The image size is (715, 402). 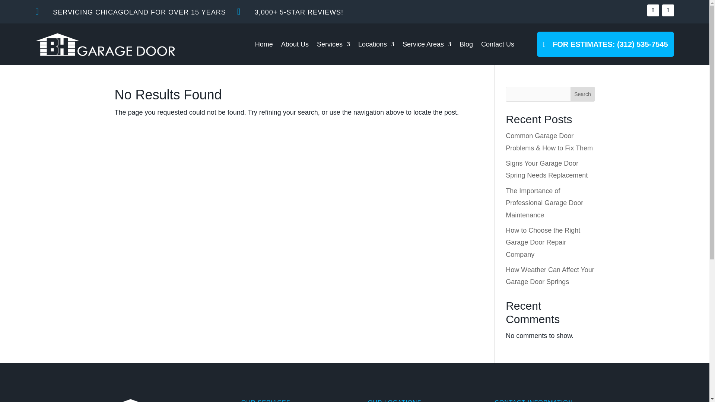 I want to click on Service Areas, so click(x=427, y=44).